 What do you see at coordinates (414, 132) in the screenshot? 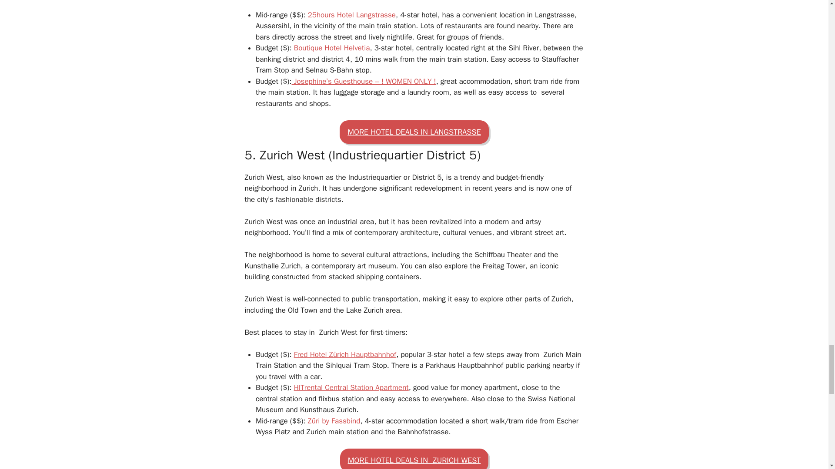
I see `MORE HOTEL DEALS IN LANGSTRASSE` at bounding box center [414, 132].